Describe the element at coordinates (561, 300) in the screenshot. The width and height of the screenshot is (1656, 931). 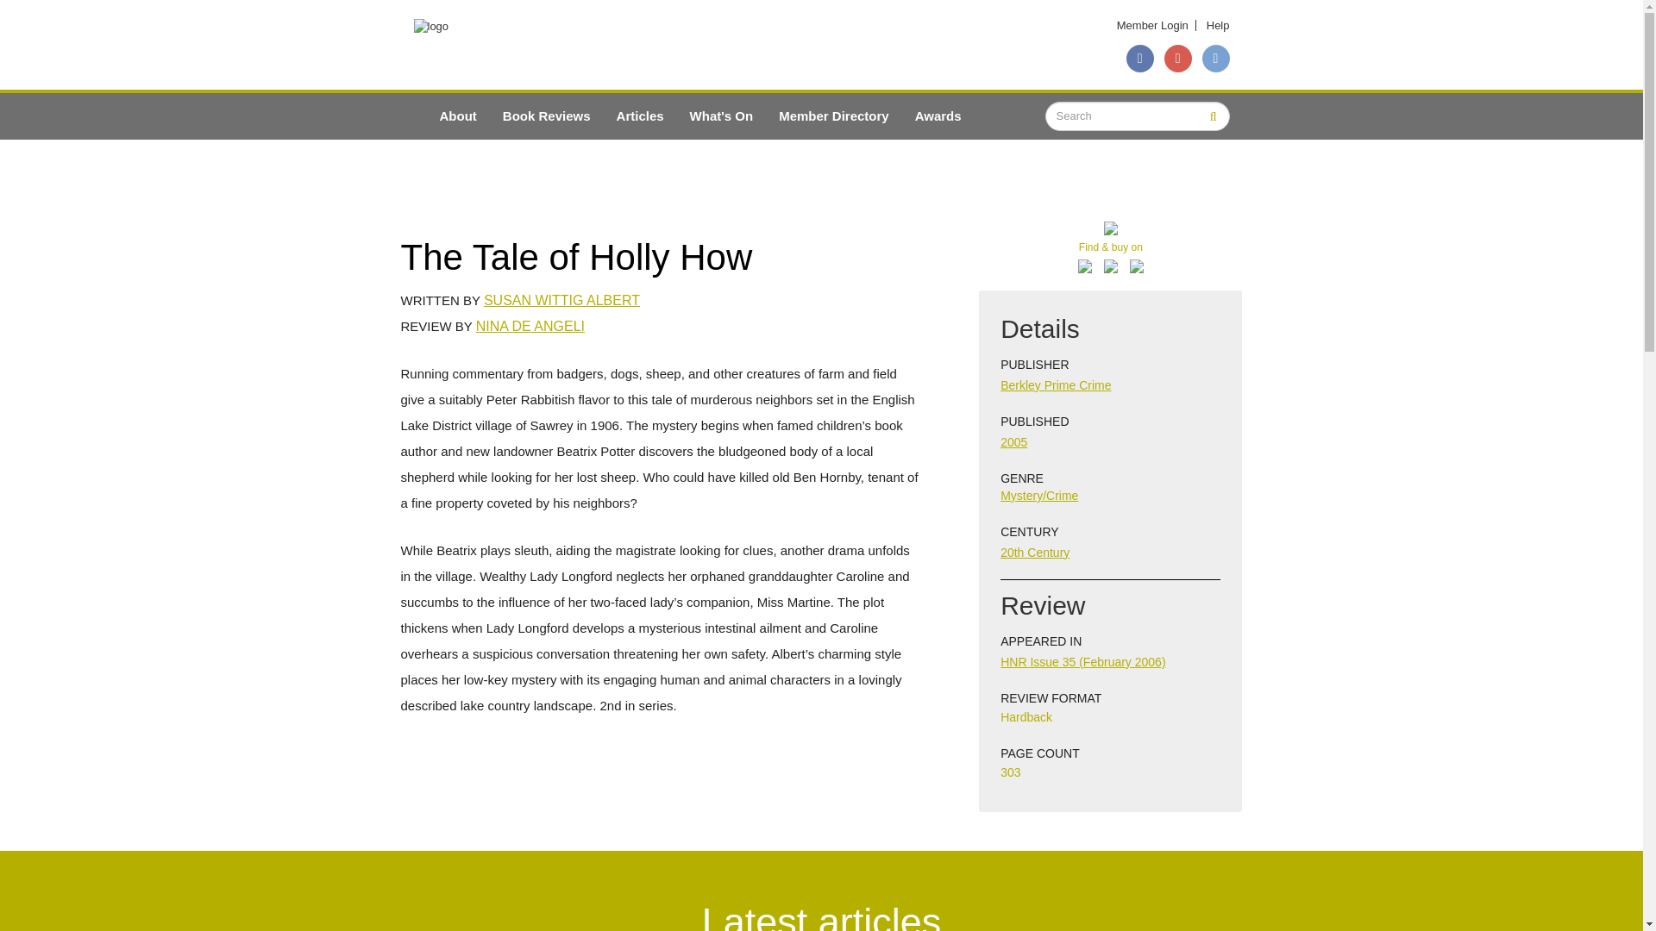
I see `SUSAN WITTIG ALBERT` at that location.